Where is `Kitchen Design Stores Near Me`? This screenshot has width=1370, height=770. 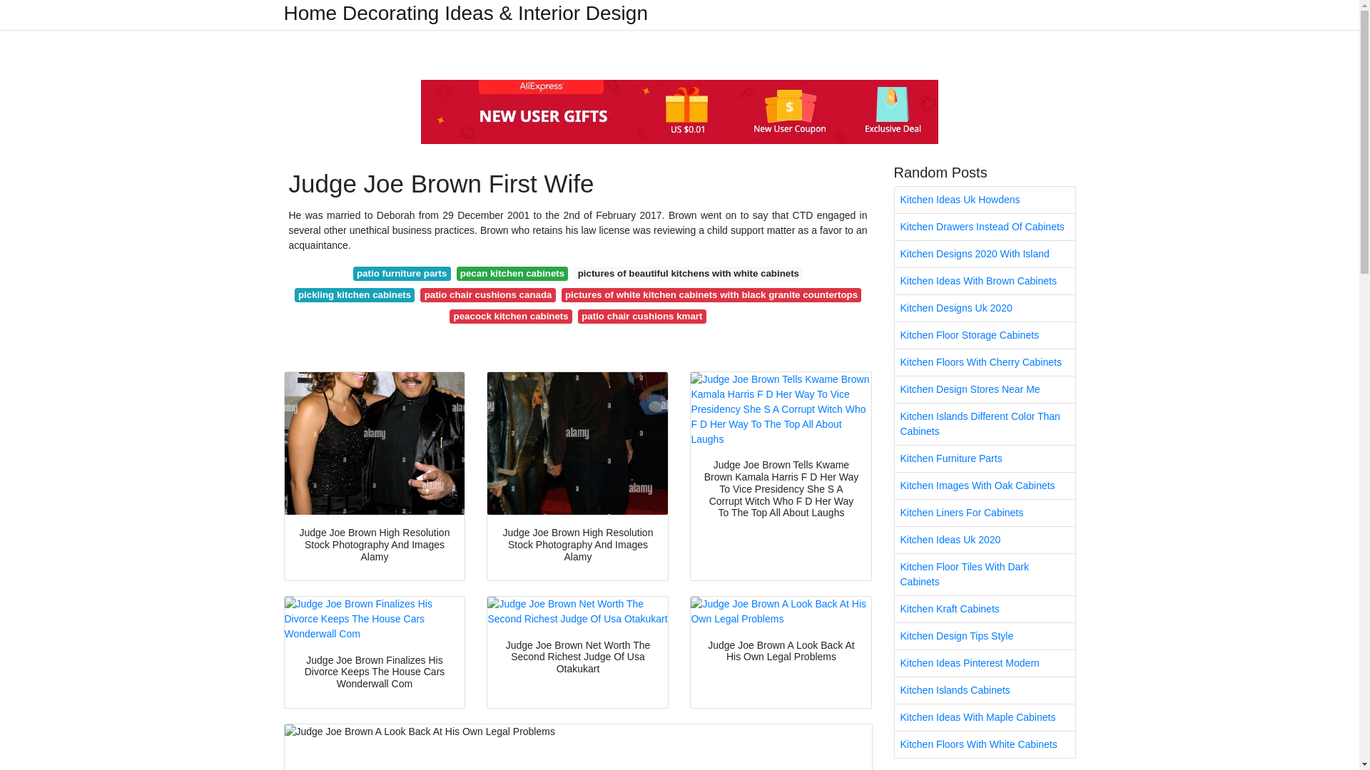
Kitchen Design Stores Near Me is located at coordinates (985, 389).